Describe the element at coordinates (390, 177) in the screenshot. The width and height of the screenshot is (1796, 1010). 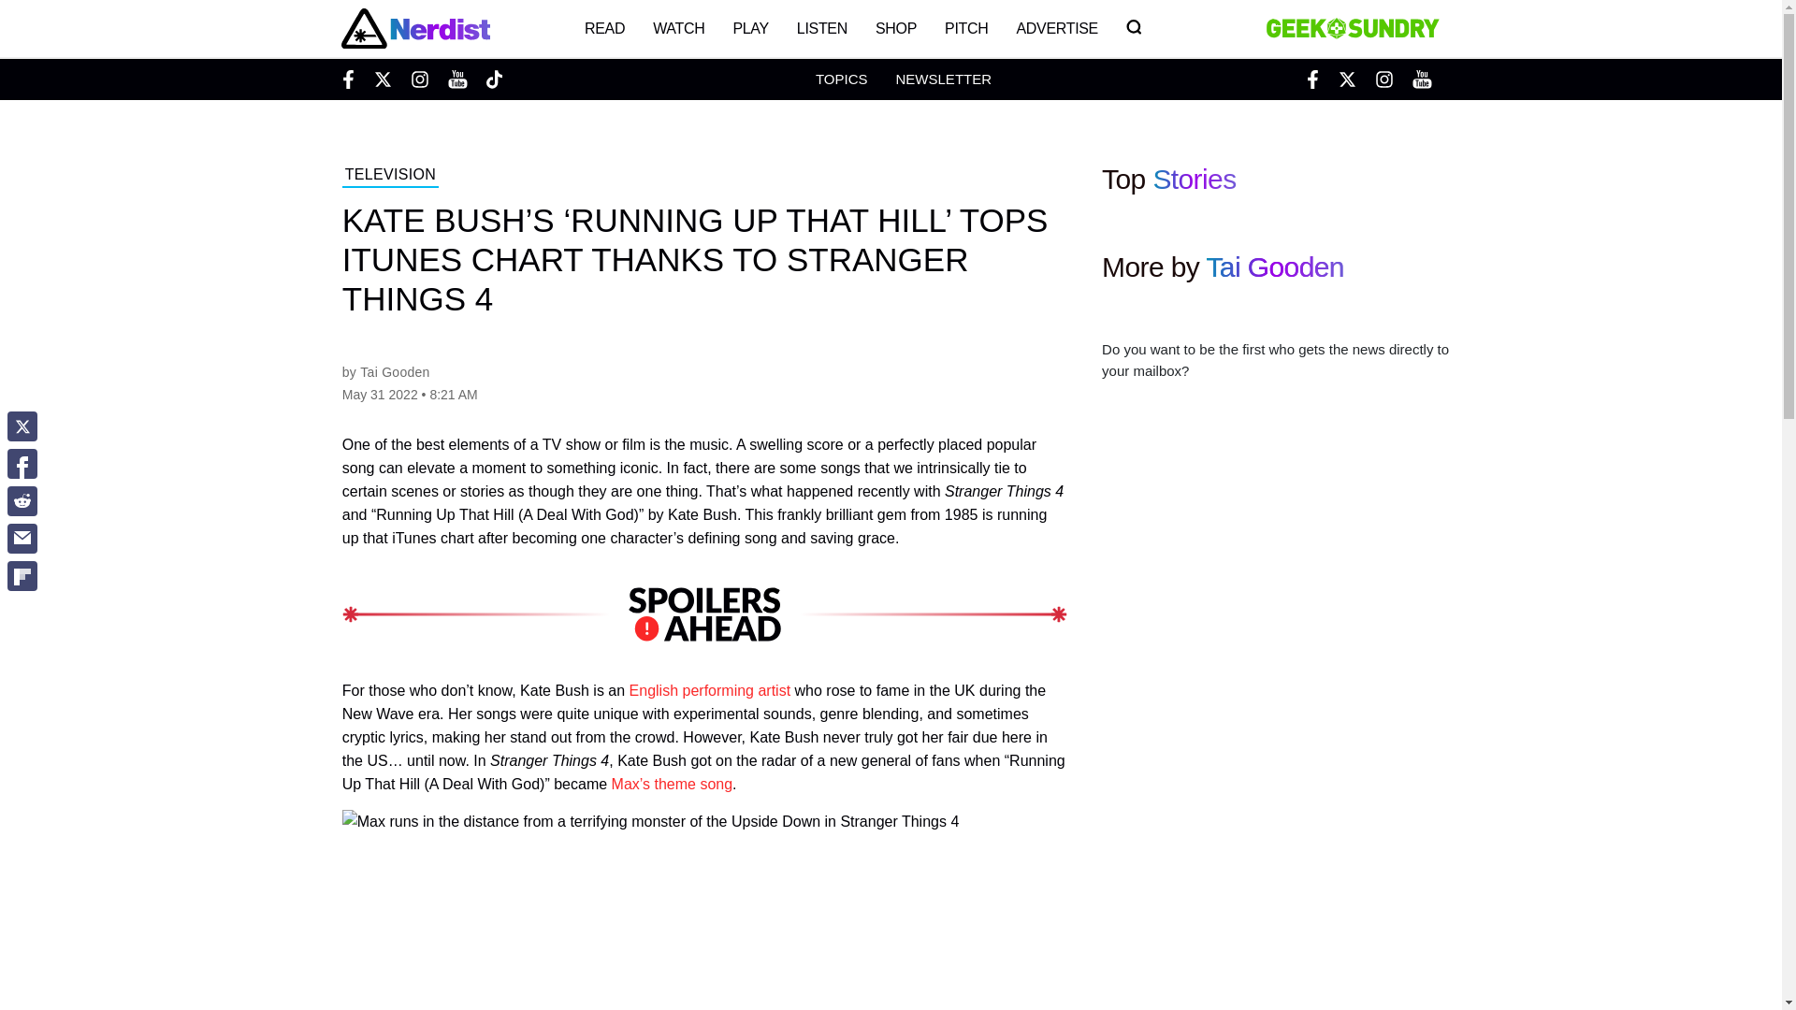
I see `TELEVISION` at that location.